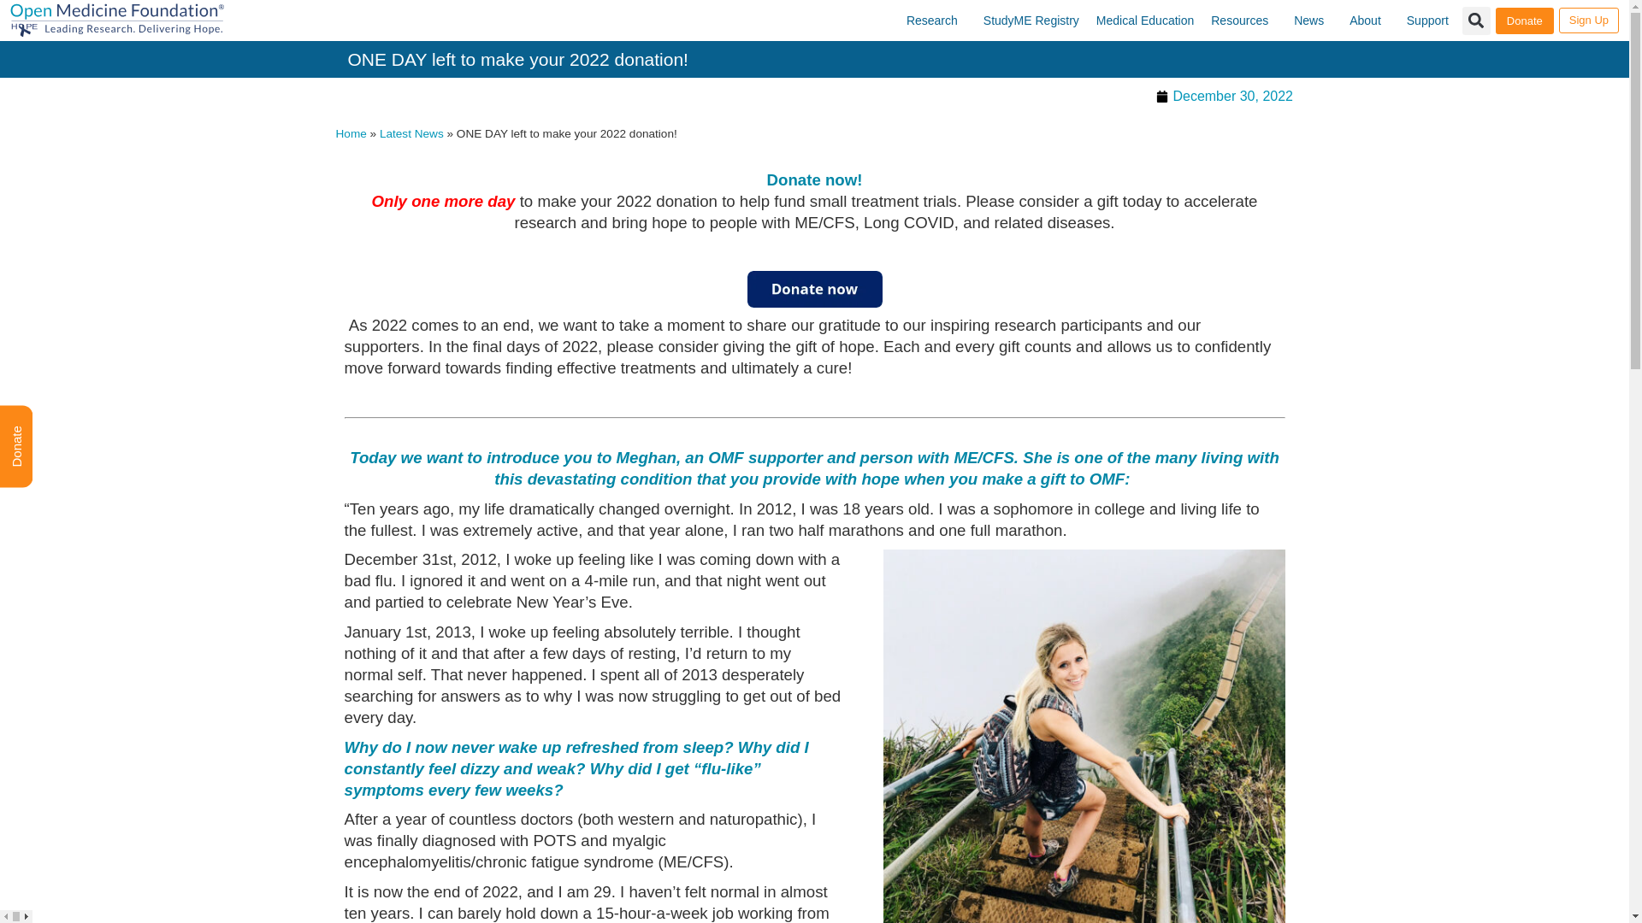  Describe the element at coordinates (1243, 21) in the screenshot. I see `Resources` at that location.